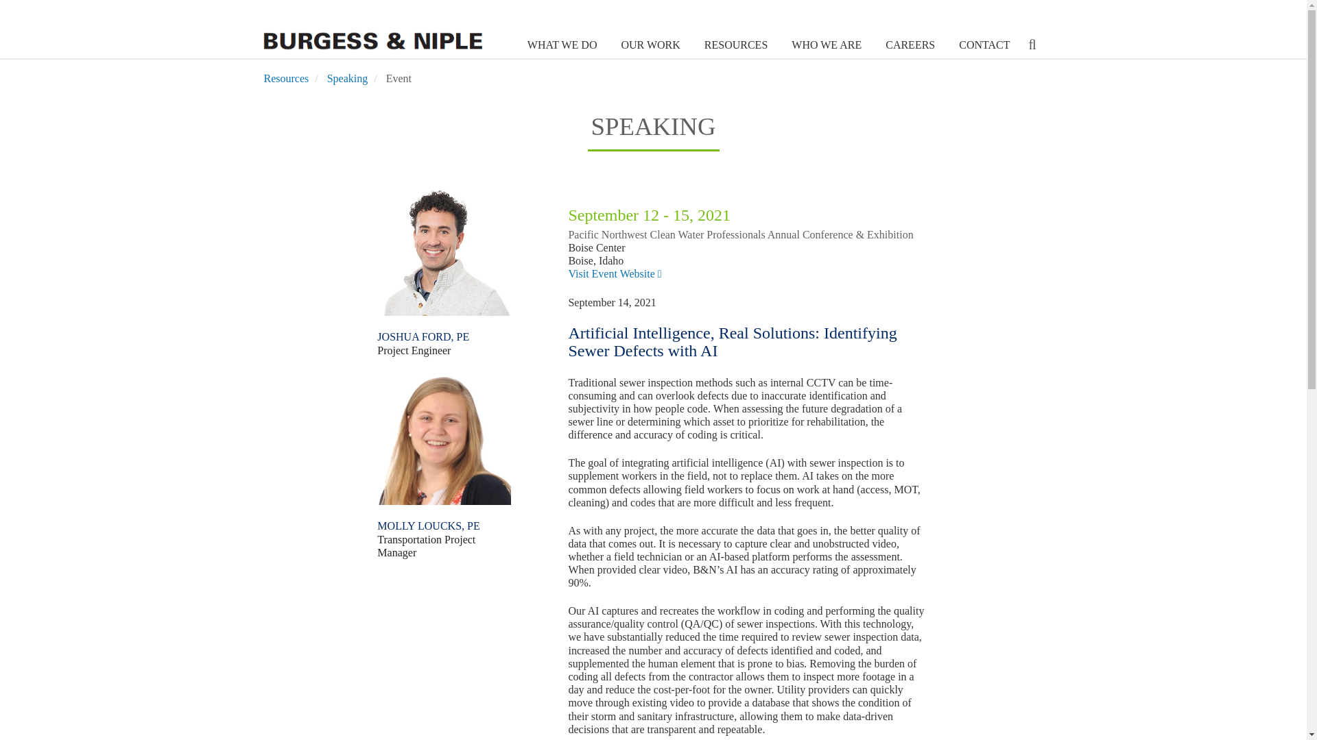  What do you see at coordinates (347, 78) in the screenshot?
I see `Speaking` at bounding box center [347, 78].